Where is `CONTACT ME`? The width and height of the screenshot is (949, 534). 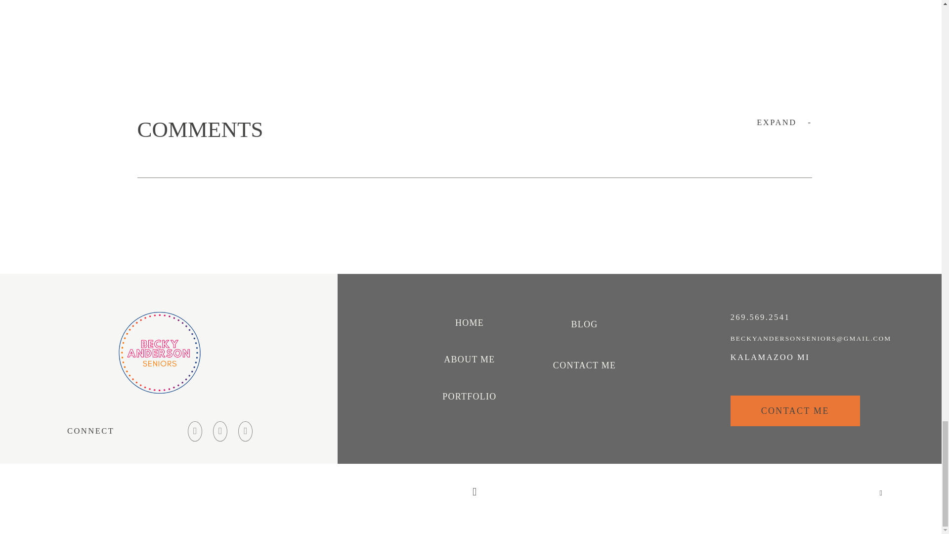
CONTACT ME is located at coordinates (796, 411).